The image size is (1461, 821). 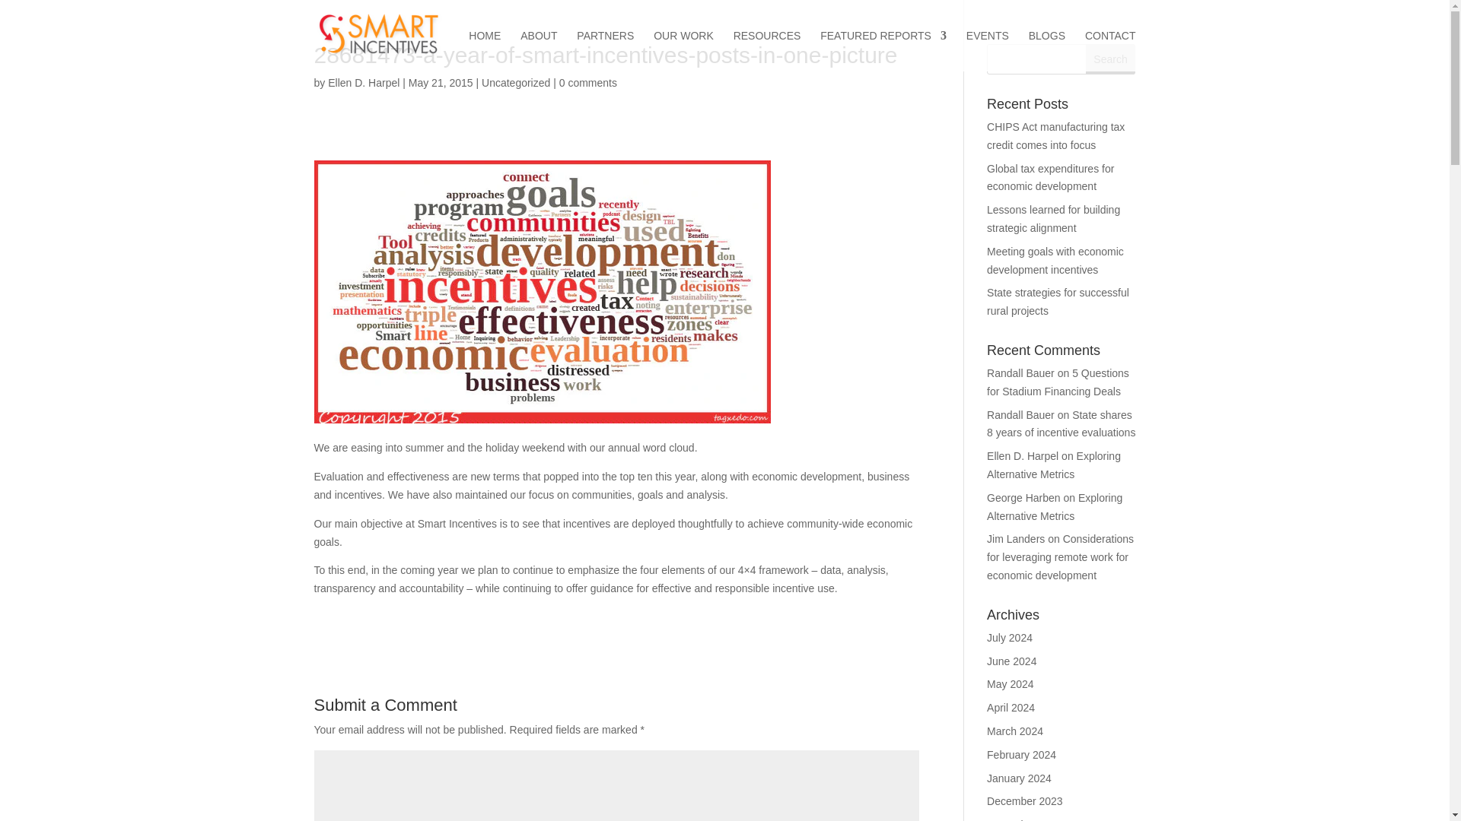 What do you see at coordinates (883, 50) in the screenshot?
I see `FEATURED REPORTS` at bounding box center [883, 50].